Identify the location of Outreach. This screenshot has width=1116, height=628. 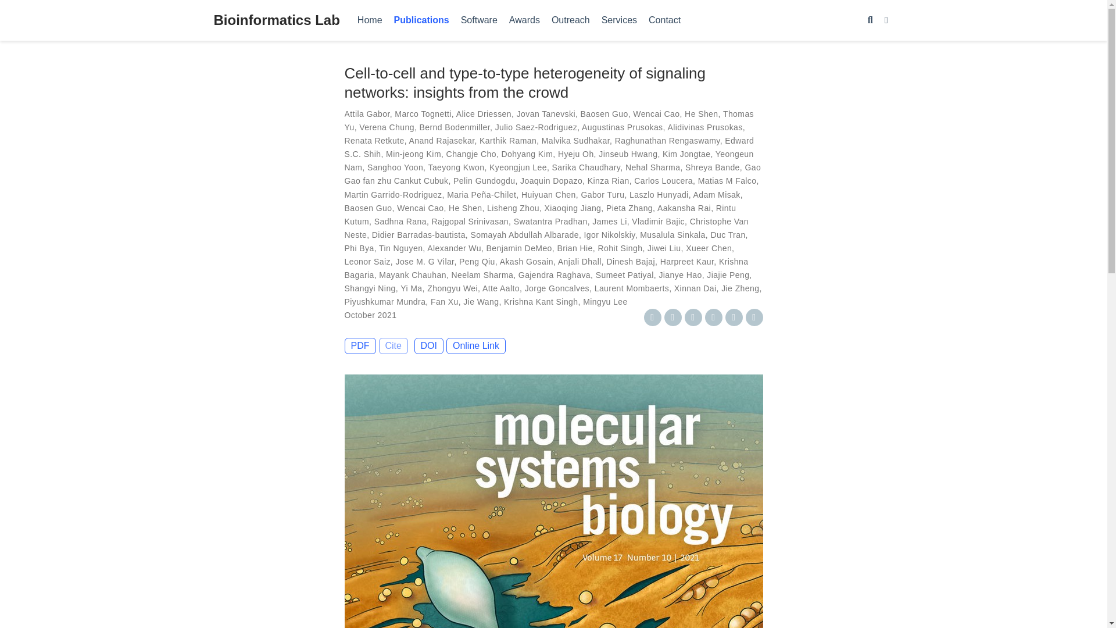
(571, 20).